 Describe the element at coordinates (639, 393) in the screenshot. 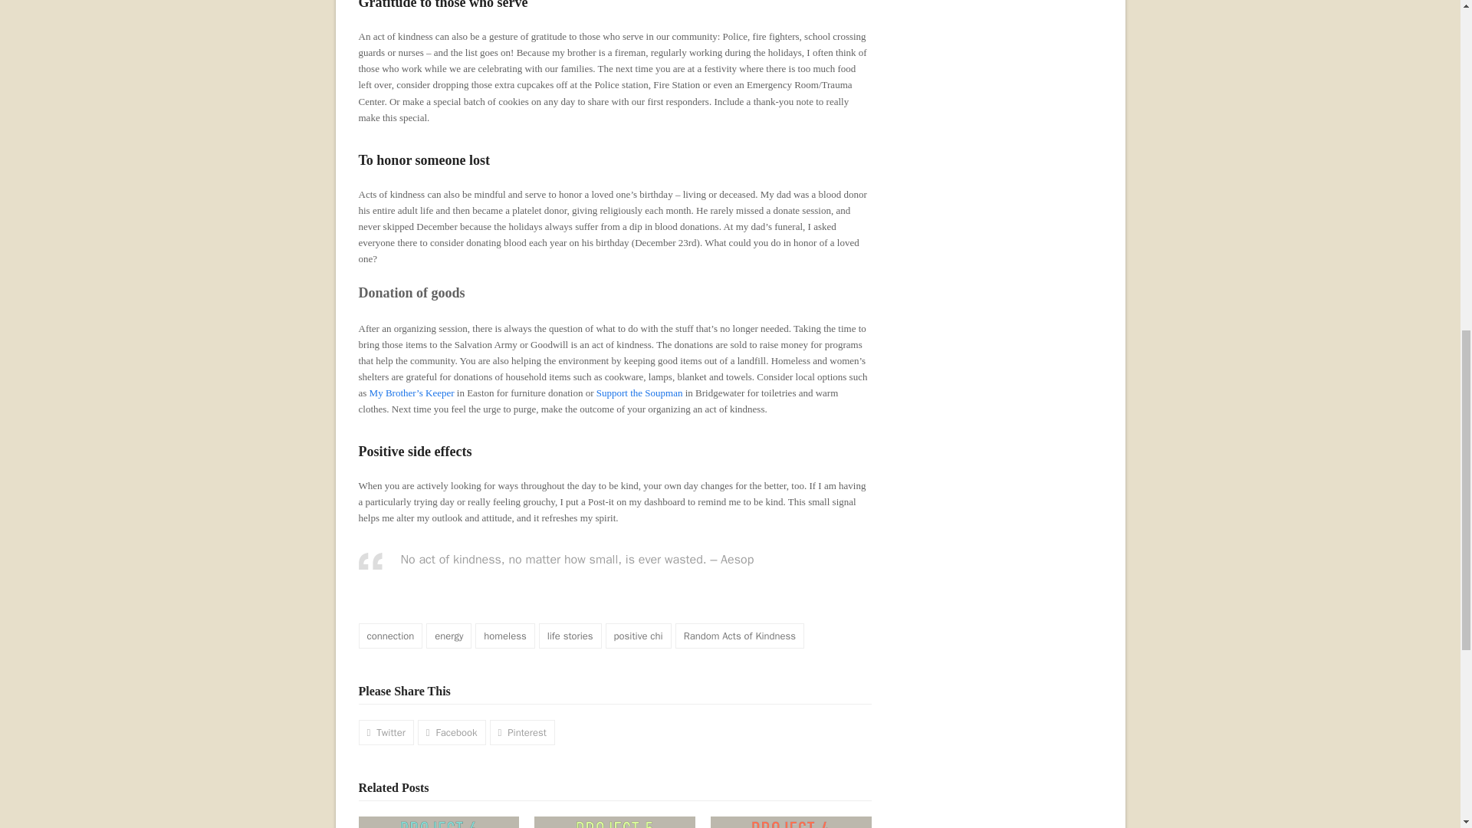

I see `Support the Soupman` at that location.